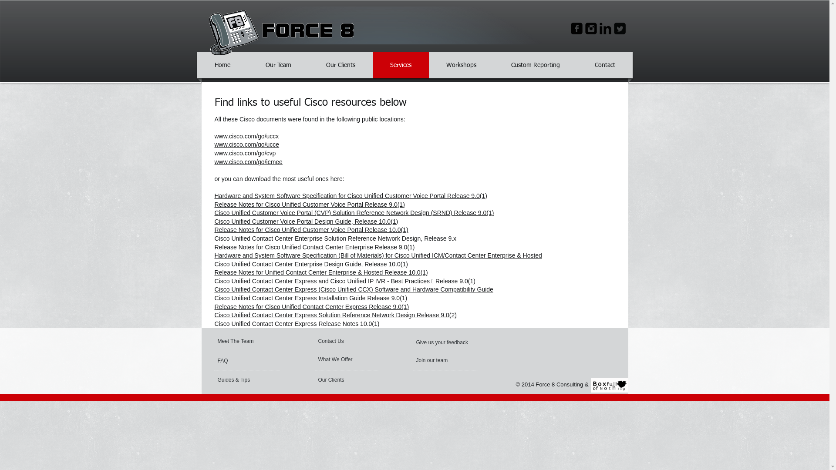 The width and height of the screenshot is (836, 470). What do you see at coordinates (440, 360) in the screenshot?
I see `Join our team` at bounding box center [440, 360].